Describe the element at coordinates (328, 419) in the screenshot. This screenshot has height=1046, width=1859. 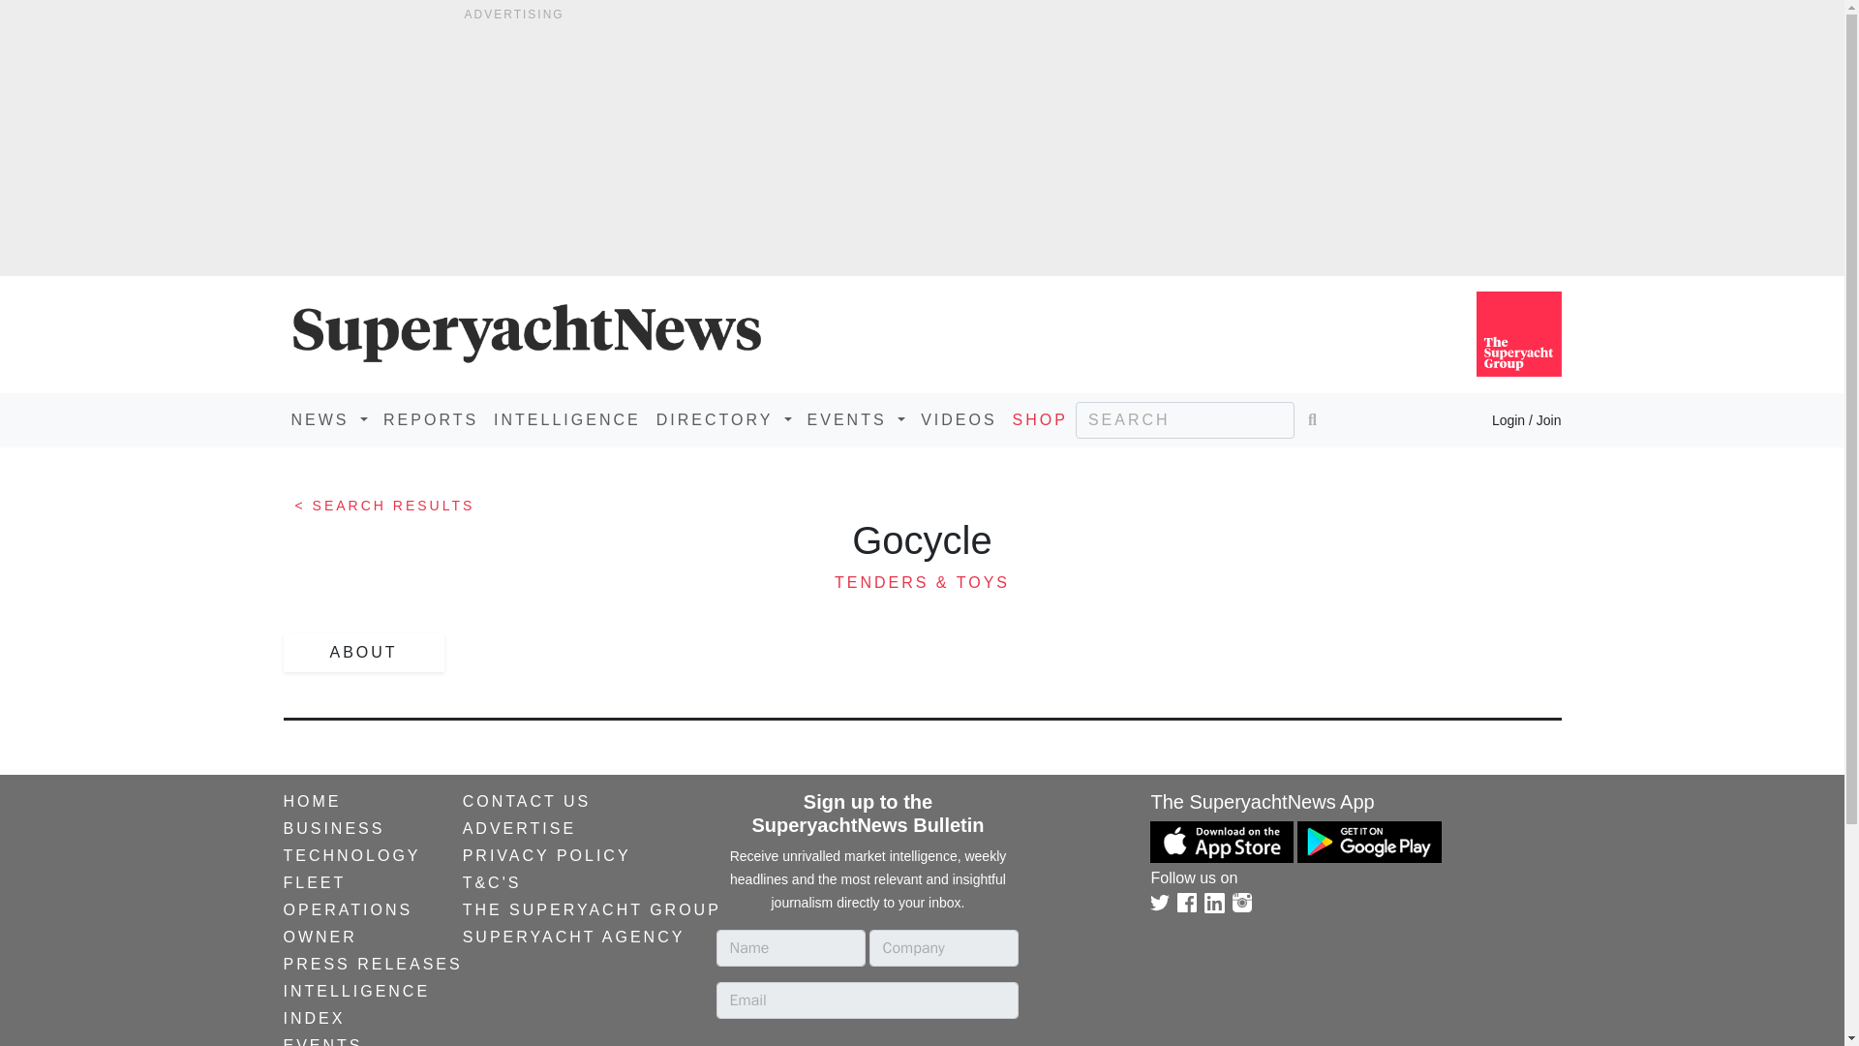
I see `NEWS` at that location.